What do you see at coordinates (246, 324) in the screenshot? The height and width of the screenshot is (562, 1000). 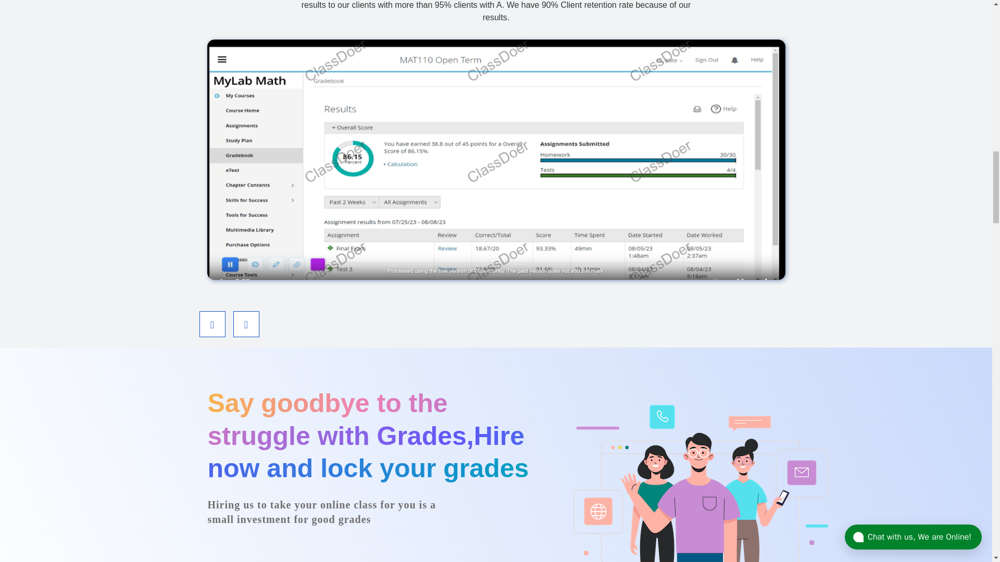 I see `Next` at bounding box center [246, 324].